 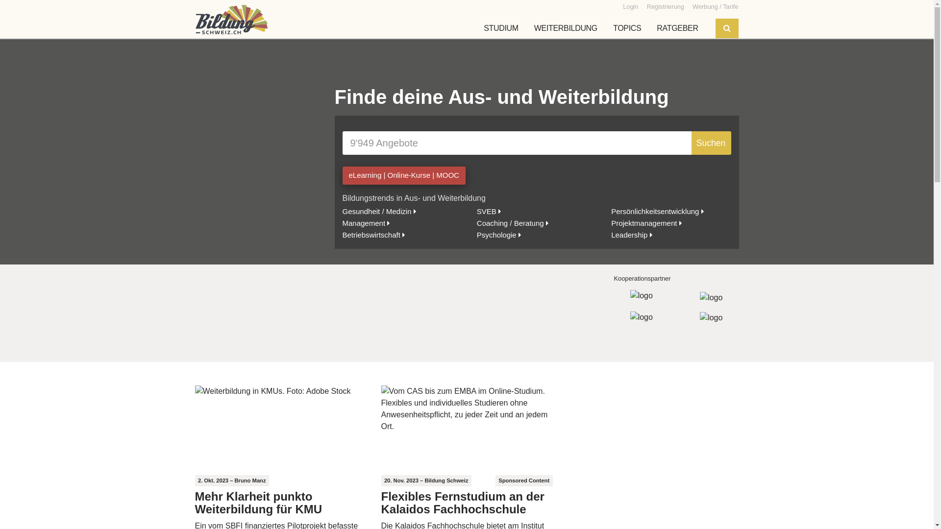 What do you see at coordinates (366, 223) in the screenshot?
I see `Management` at bounding box center [366, 223].